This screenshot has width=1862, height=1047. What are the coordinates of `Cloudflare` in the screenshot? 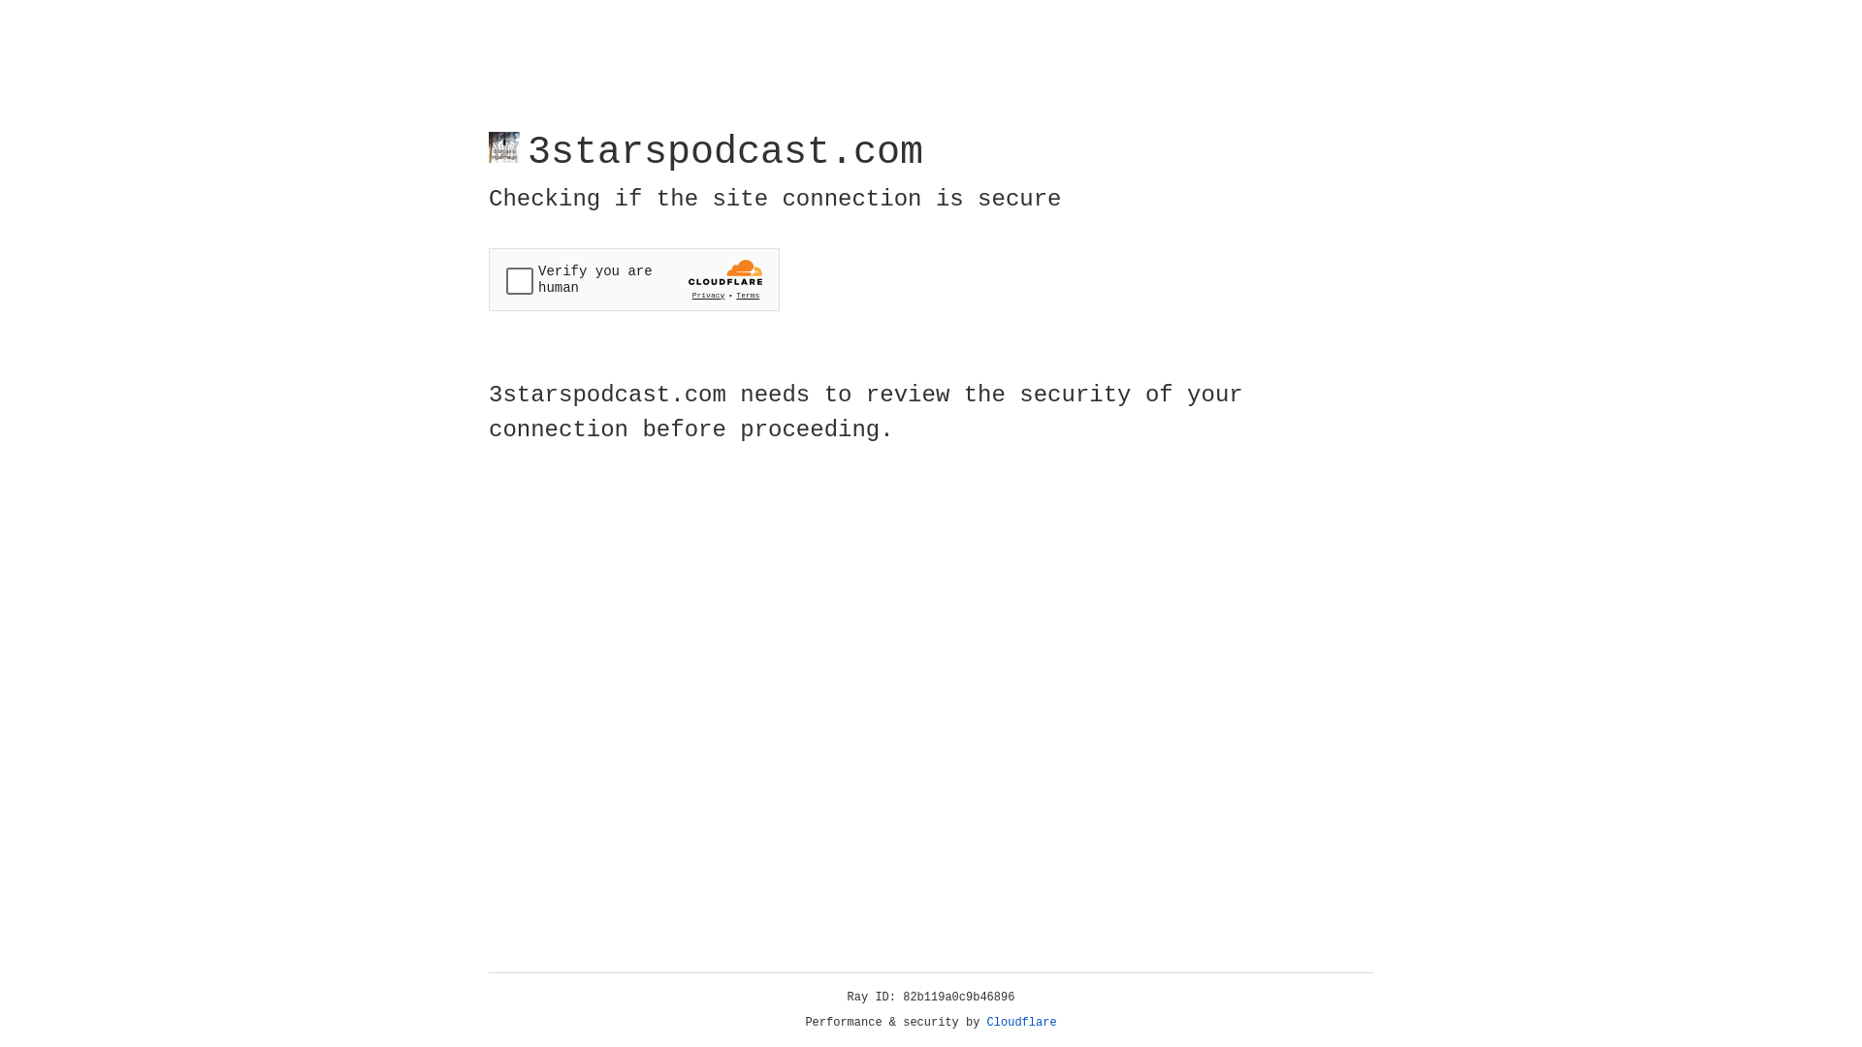 It's located at (1022, 1023).